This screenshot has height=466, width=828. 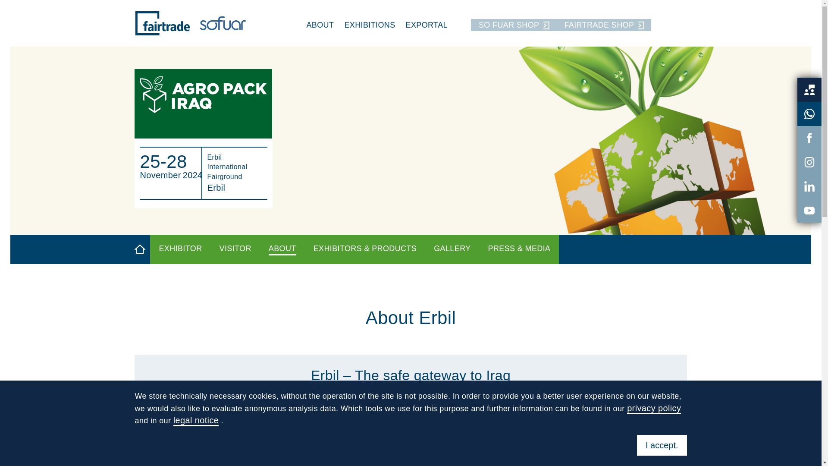 What do you see at coordinates (235, 249) in the screenshot?
I see `Visitor` at bounding box center [235, 249].